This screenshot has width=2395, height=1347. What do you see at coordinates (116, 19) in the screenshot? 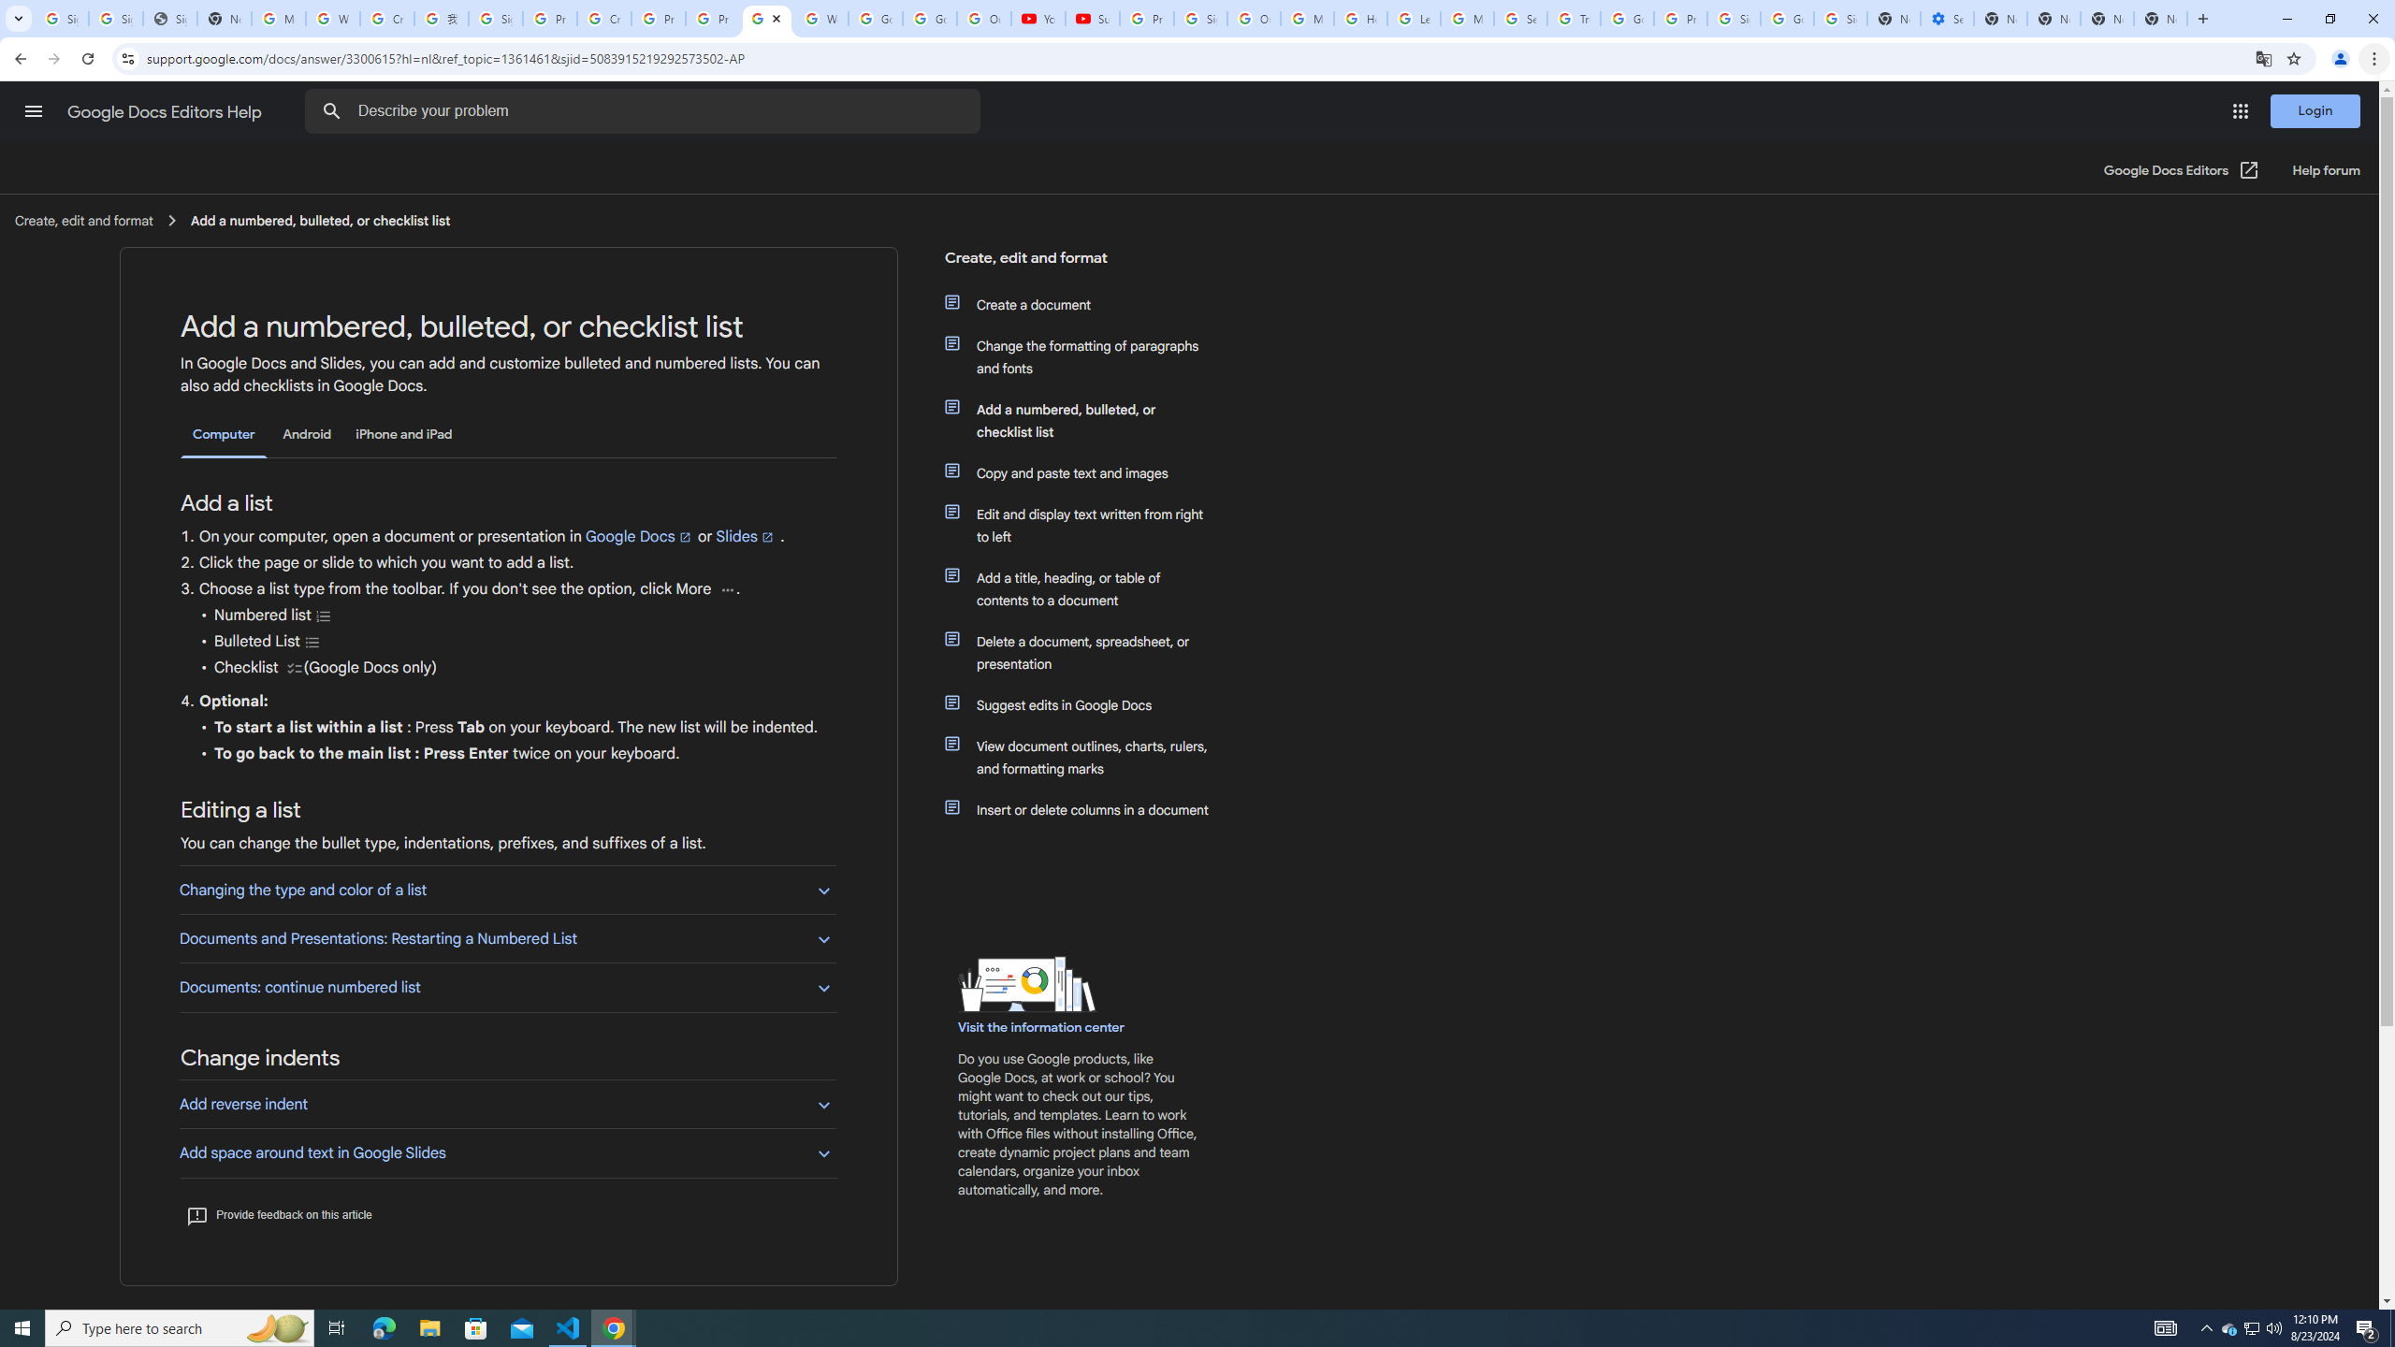
I see `Sign in - Google Accounts` at bounding box center [116, 19].